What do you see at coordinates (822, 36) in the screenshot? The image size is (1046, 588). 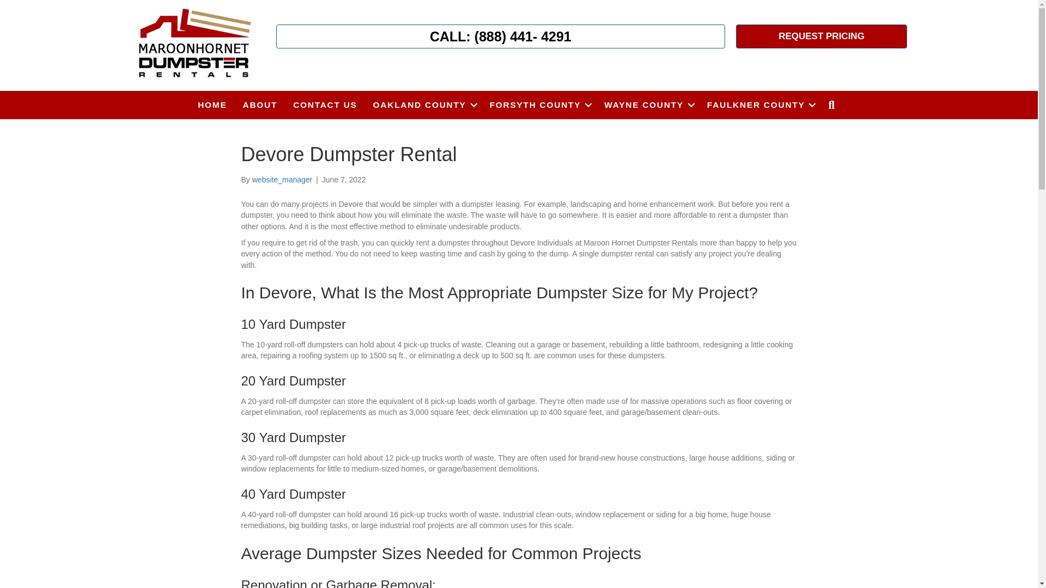 I see `REQUEST PRICING` at bounding box center [822, 36].